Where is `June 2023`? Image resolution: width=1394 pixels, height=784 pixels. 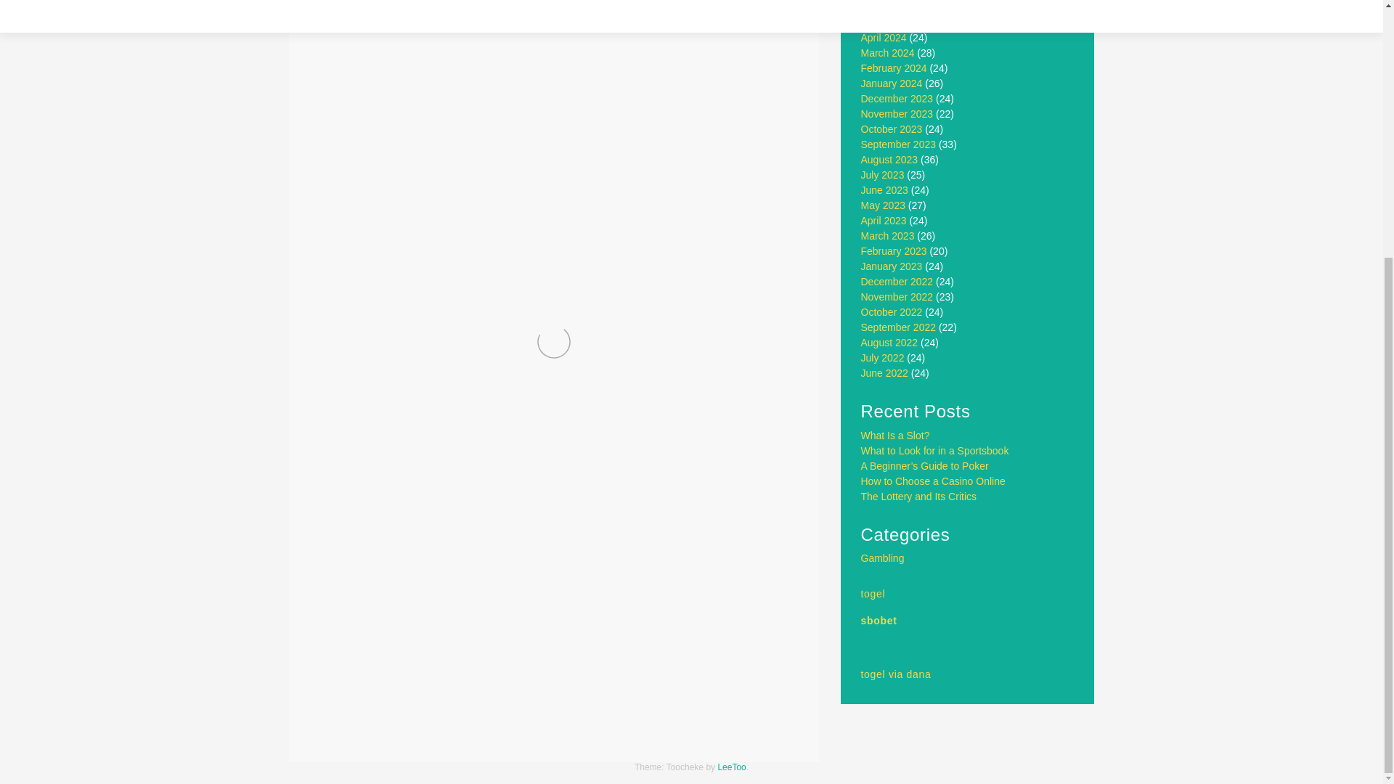
June 2023 is located at coordinates (884, 190).